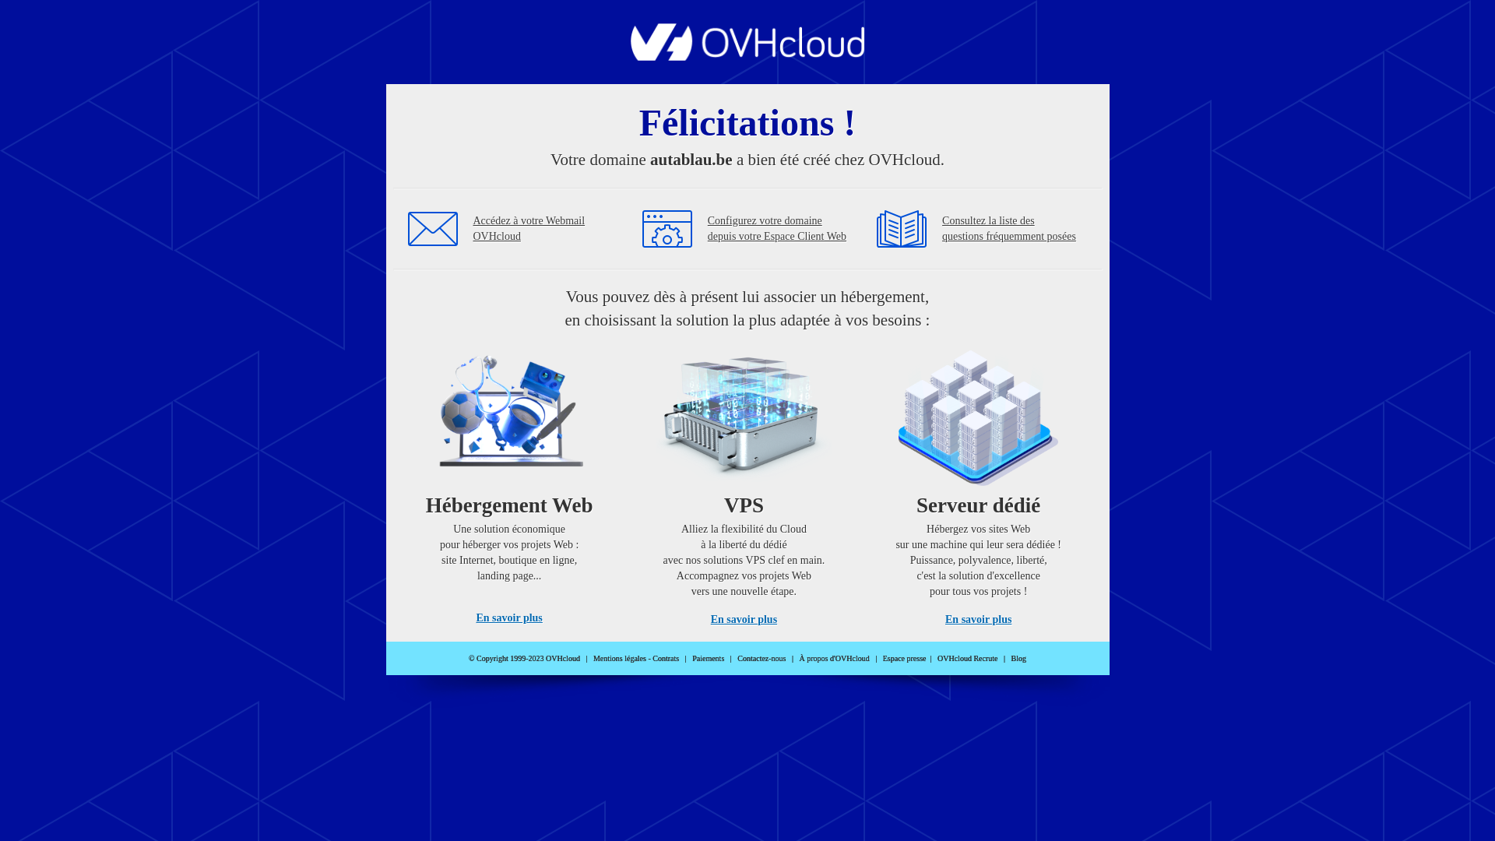  I want to click on Paiements, so click(709, 659).